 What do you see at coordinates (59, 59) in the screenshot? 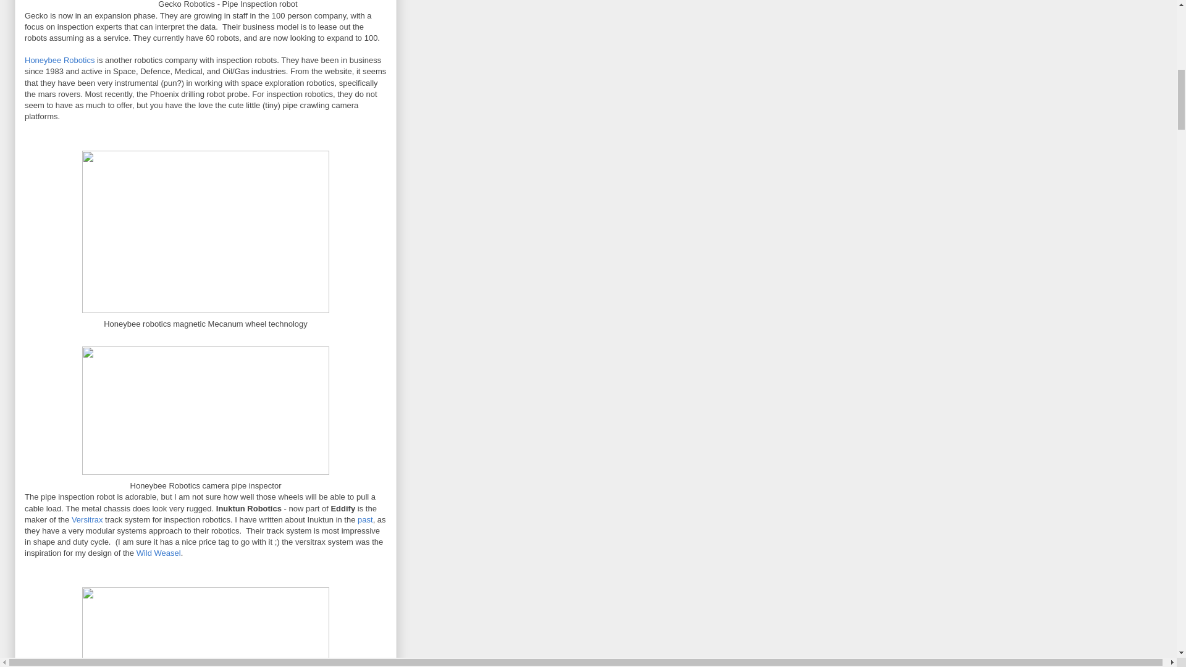
I see `Honeybee Robotics` at bounding box center [59, 59].